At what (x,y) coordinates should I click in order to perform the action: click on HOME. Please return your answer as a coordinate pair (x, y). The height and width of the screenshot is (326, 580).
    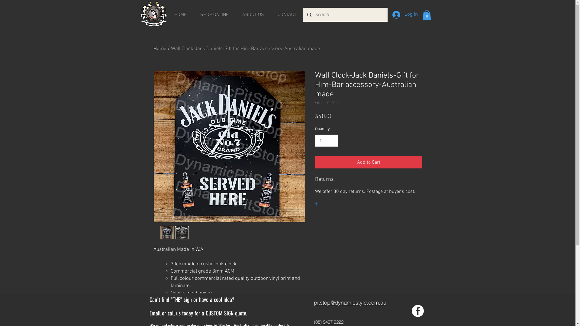
    Looking at the image, I should click on (180, 15).